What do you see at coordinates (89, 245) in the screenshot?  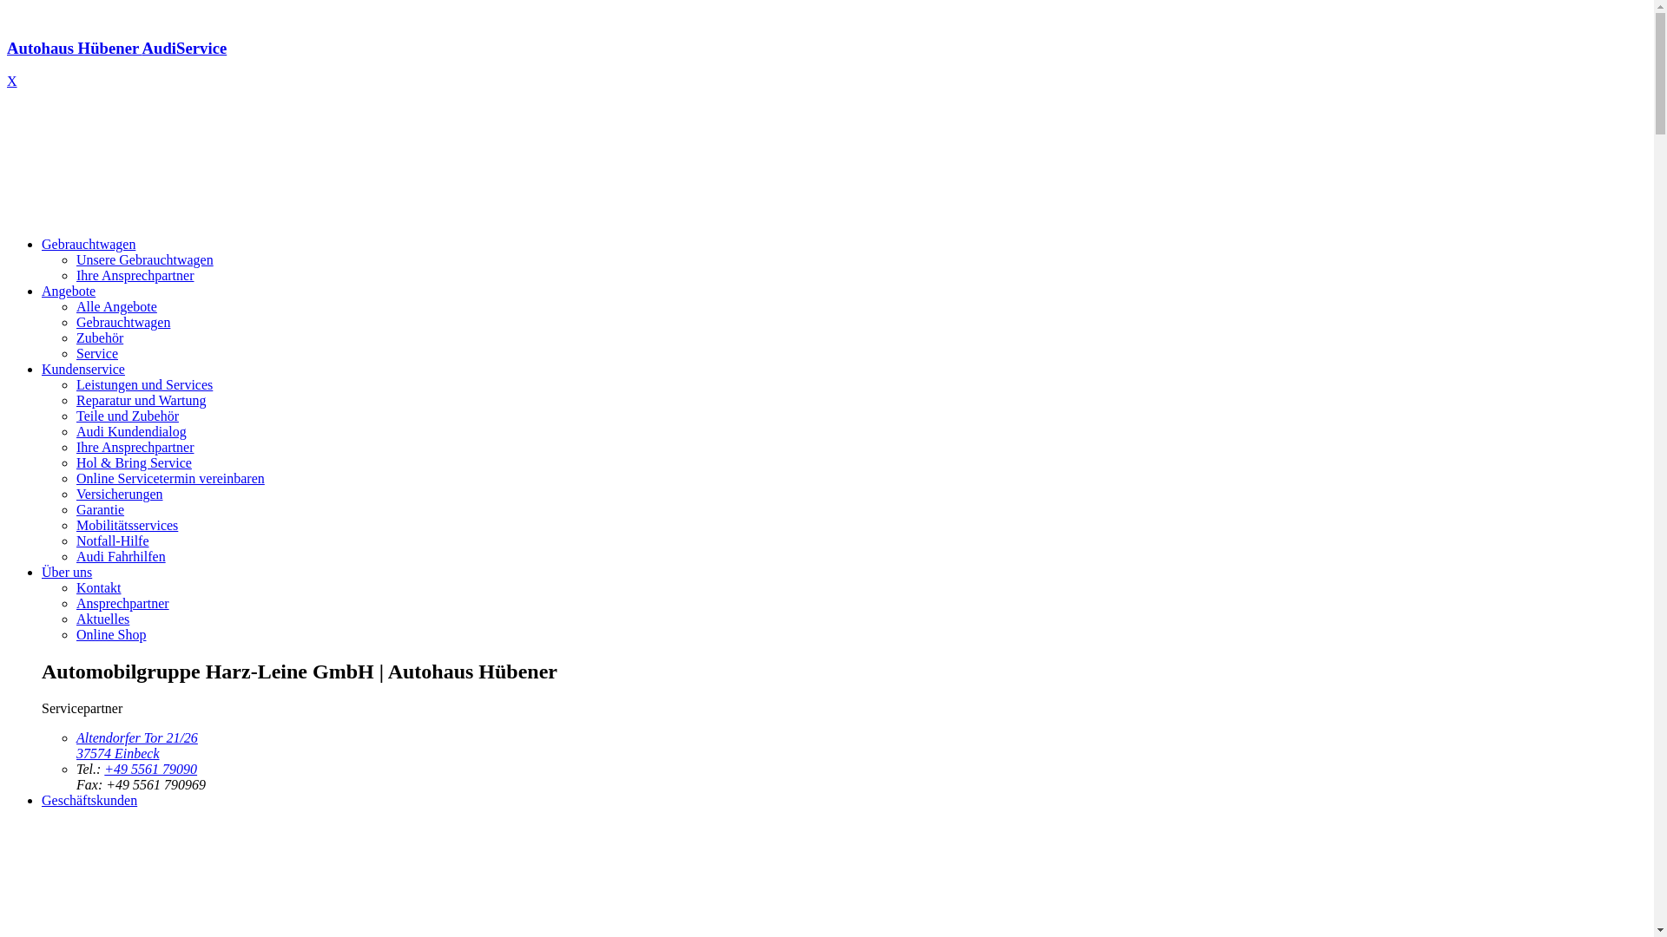 I see `Gebrauchtwagen` at bounding box center [89, 245].